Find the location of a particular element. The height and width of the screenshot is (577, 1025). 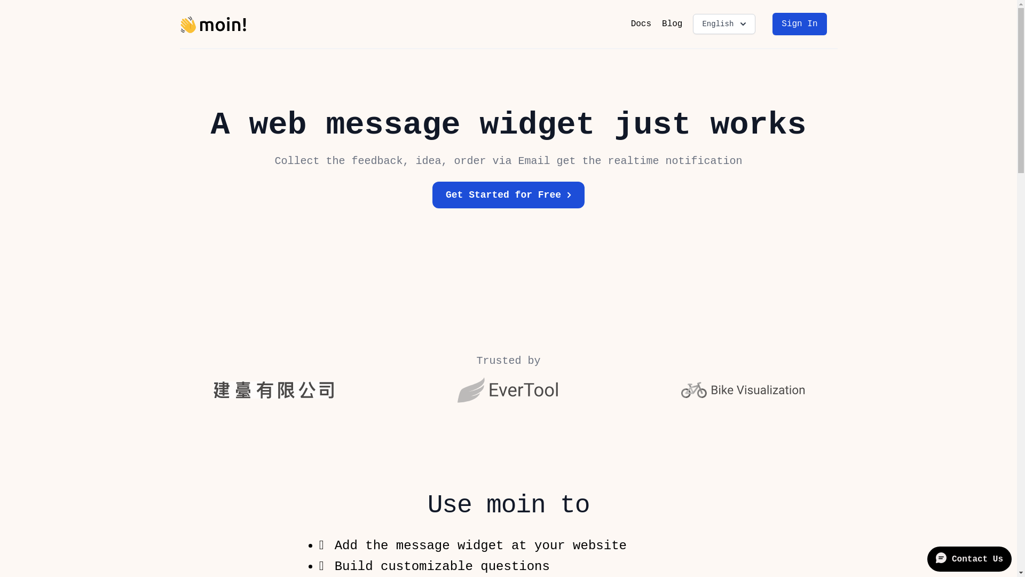

English is located at coordinates (724, 24).